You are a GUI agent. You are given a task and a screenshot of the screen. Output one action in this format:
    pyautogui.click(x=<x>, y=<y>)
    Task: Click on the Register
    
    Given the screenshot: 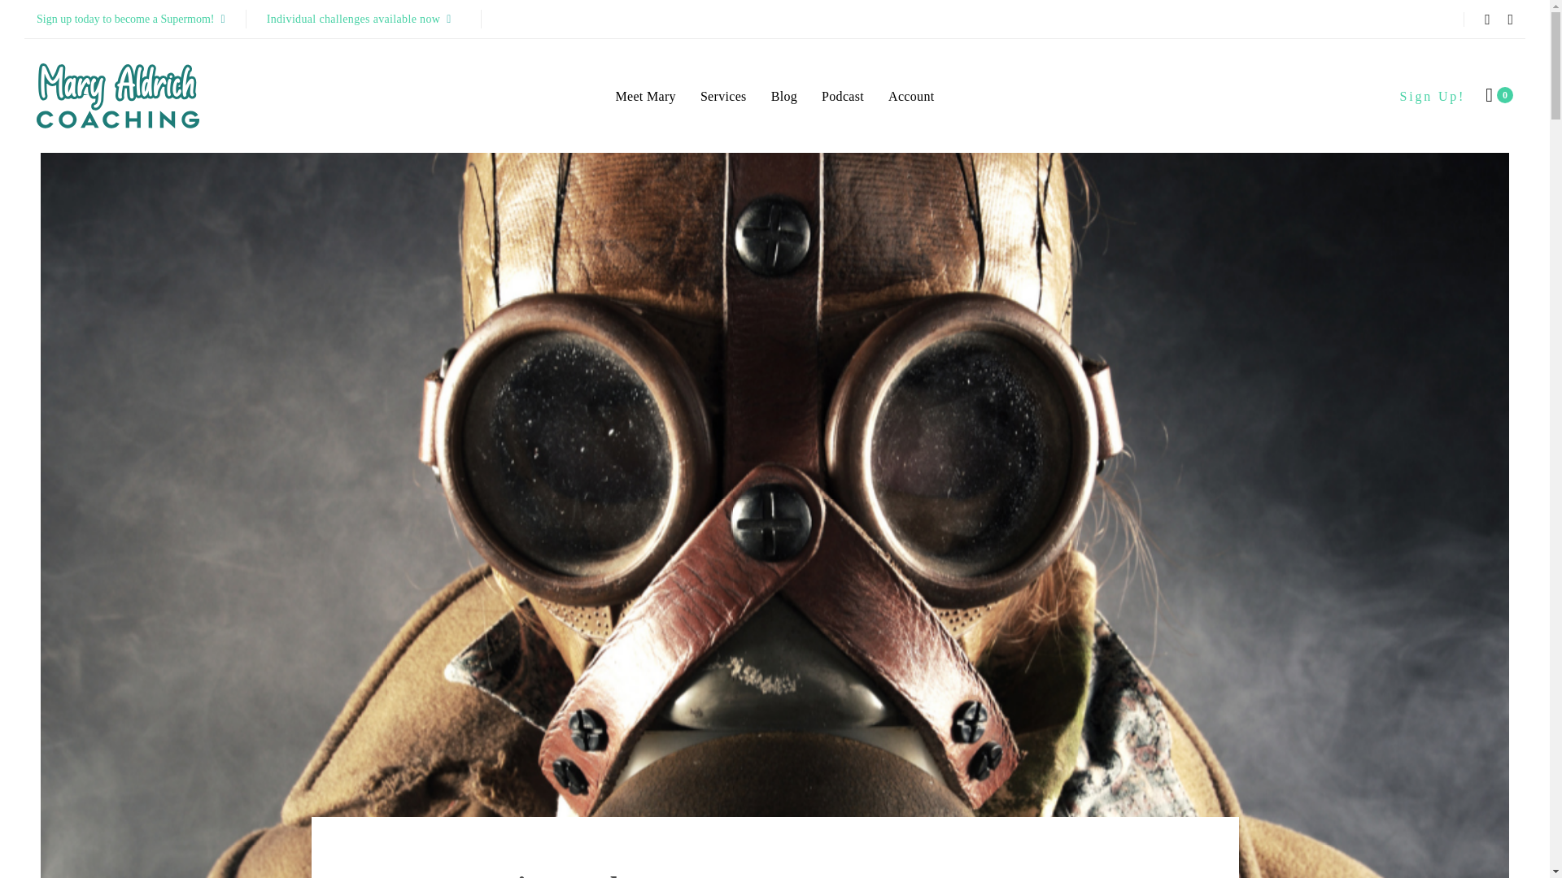 What is the action you would take?
    pyautogui.click(x=130, y=18)
    